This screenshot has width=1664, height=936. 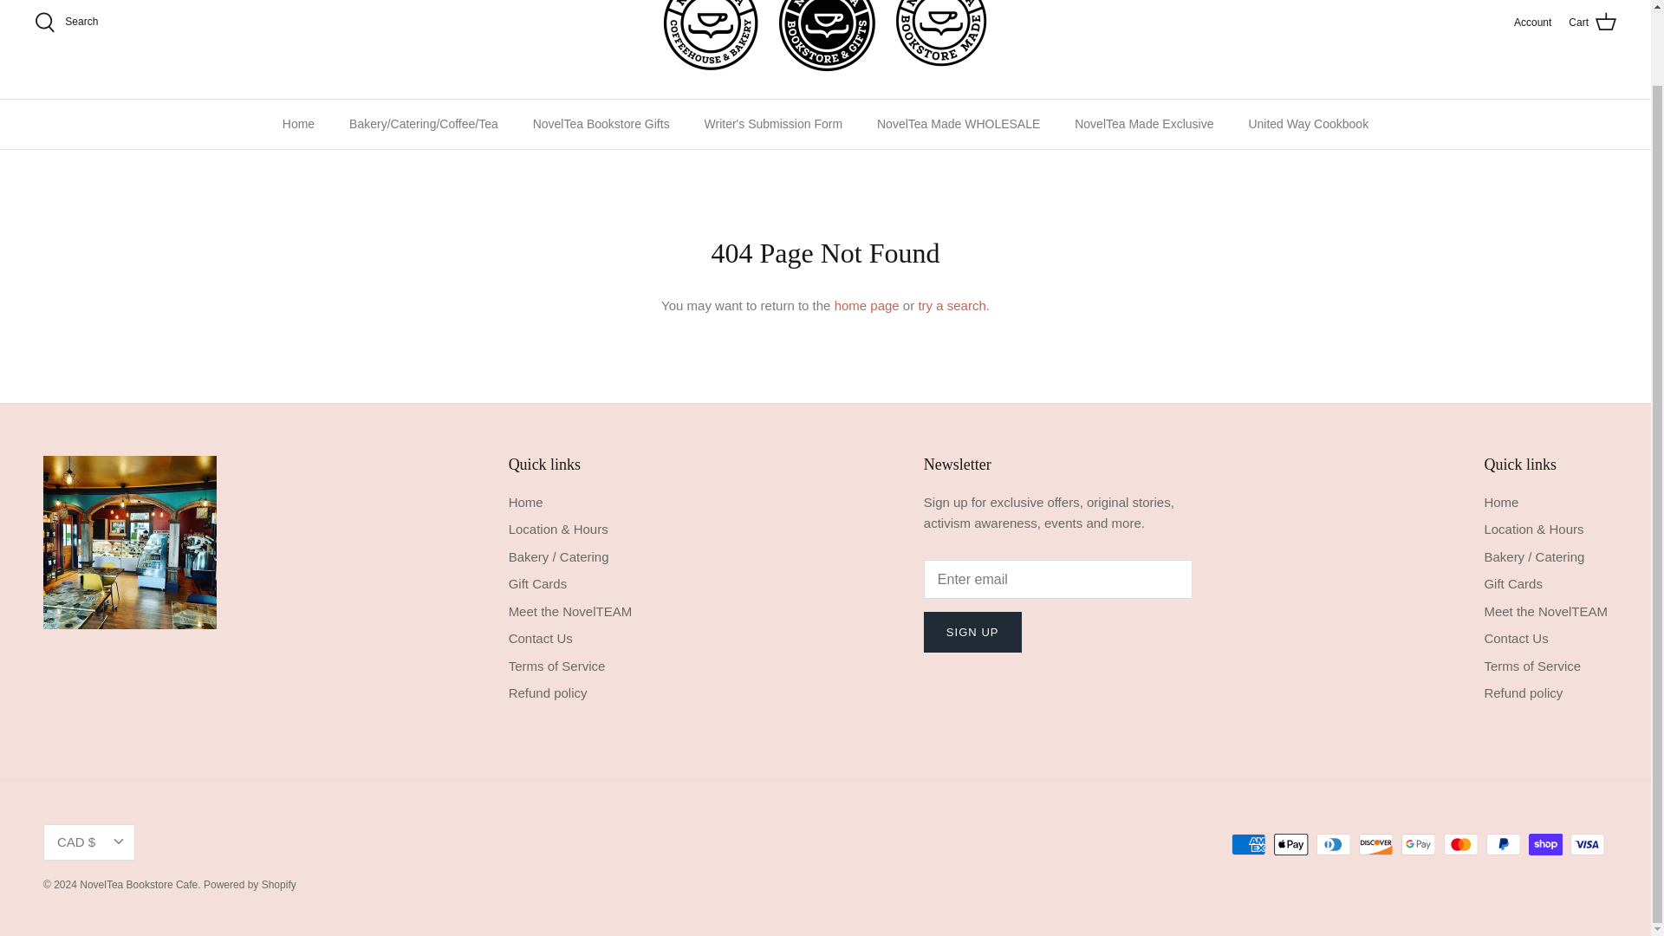 What do you see at coordinates (1587, 844) in the screenshot?
I see `Visa` at bounding box center [1587, 844].